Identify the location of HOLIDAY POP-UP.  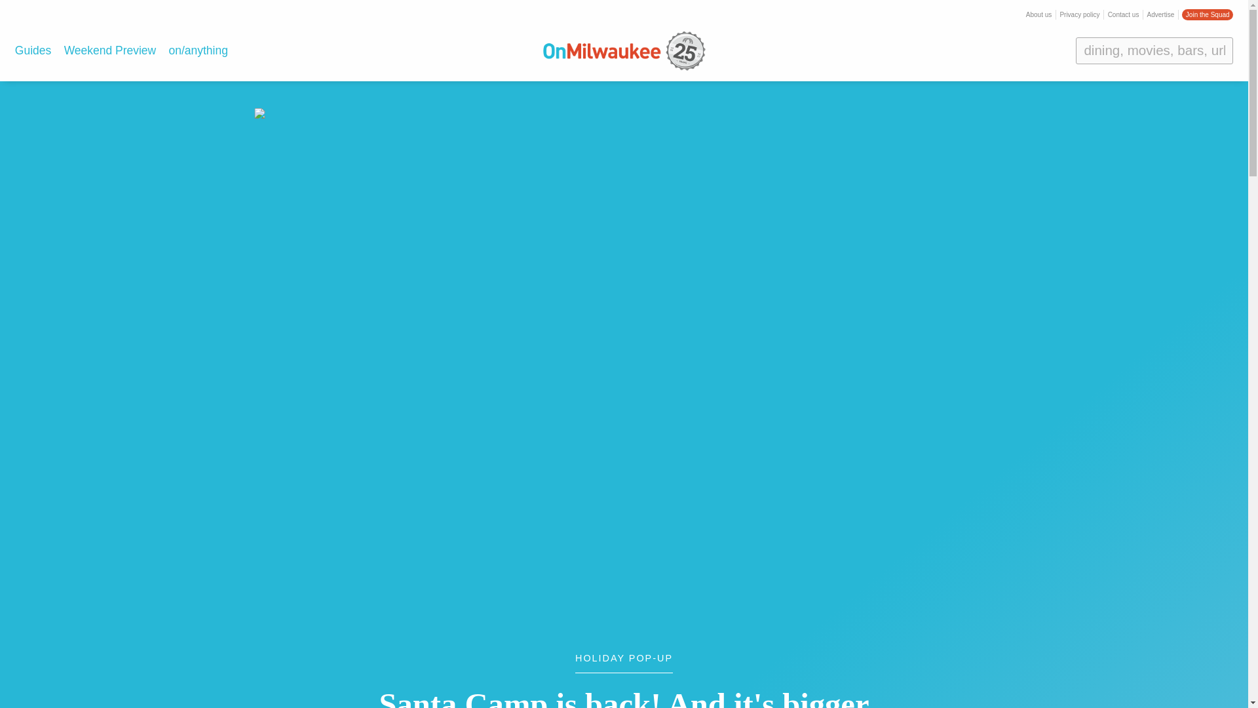
(624, 663).